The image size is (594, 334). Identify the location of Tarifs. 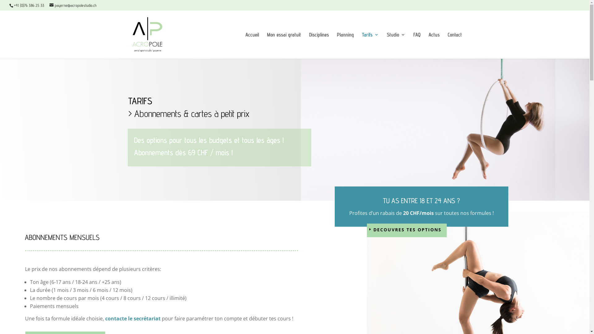
(370, 45).